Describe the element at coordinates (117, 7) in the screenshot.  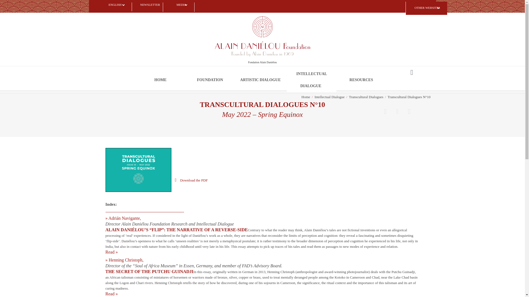
I see `ENGLISH` at that location.